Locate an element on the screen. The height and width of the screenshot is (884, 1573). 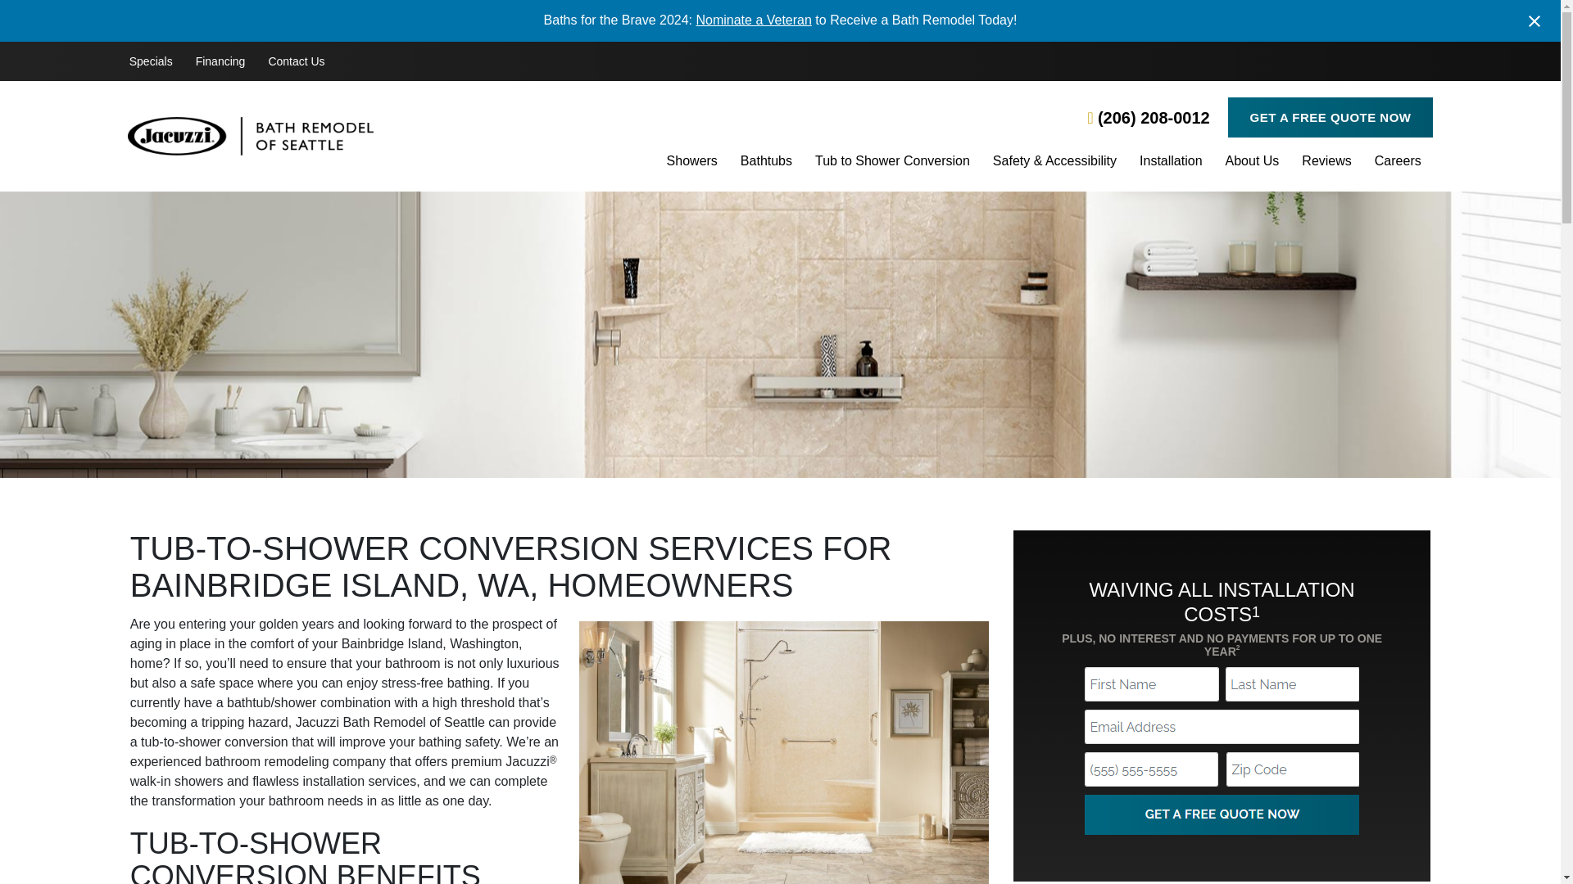
Showers is located at coordinates (691, 162).